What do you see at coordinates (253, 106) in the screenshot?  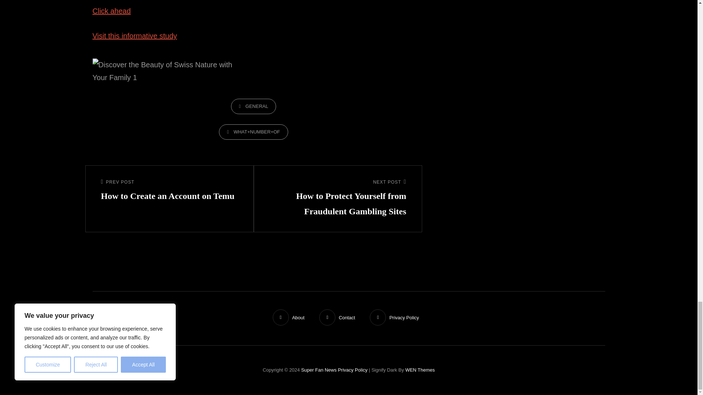 I see `GENERAL` at bounding box center [253, 106].